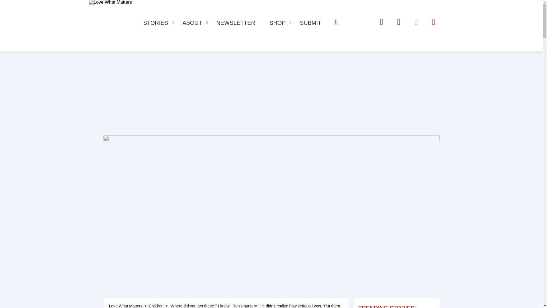  Describe the element at coordinates (156, 23) in the screenshot. I see `STORIES` at that location.